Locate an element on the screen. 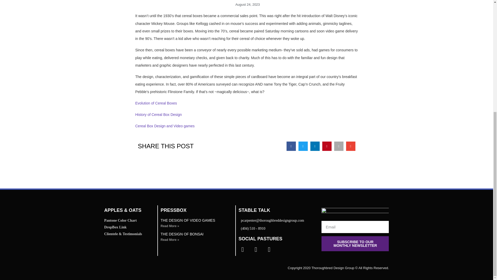 This screenshot has width=497, height=280. August 24, 2023 is located at coordinates (246, 5).